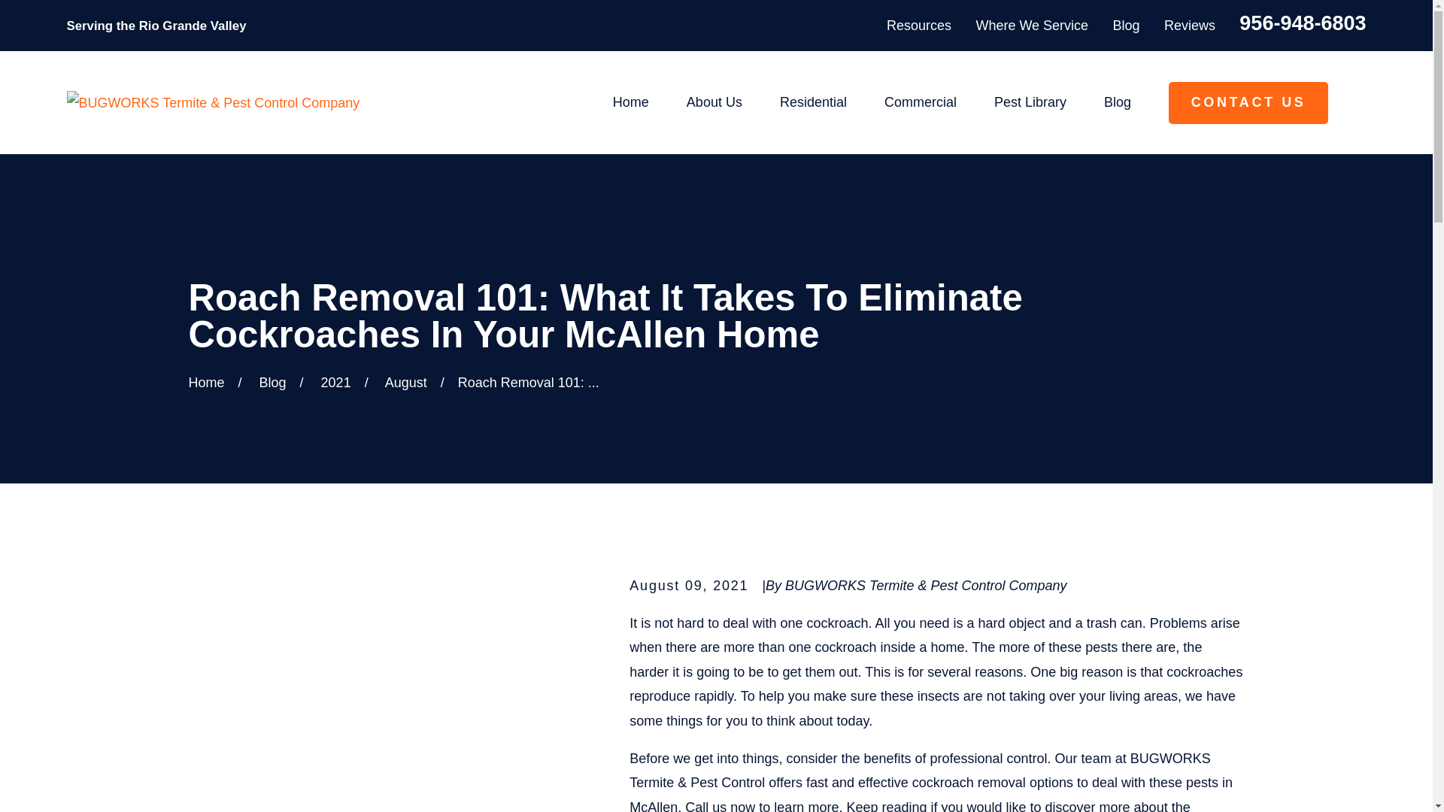 Image resolution: width=1444 pixels, height=812 pixels. What do you see at coordinates (919, 26) in the screenshot?
I see `Resources` at bounding box center [919, 26].